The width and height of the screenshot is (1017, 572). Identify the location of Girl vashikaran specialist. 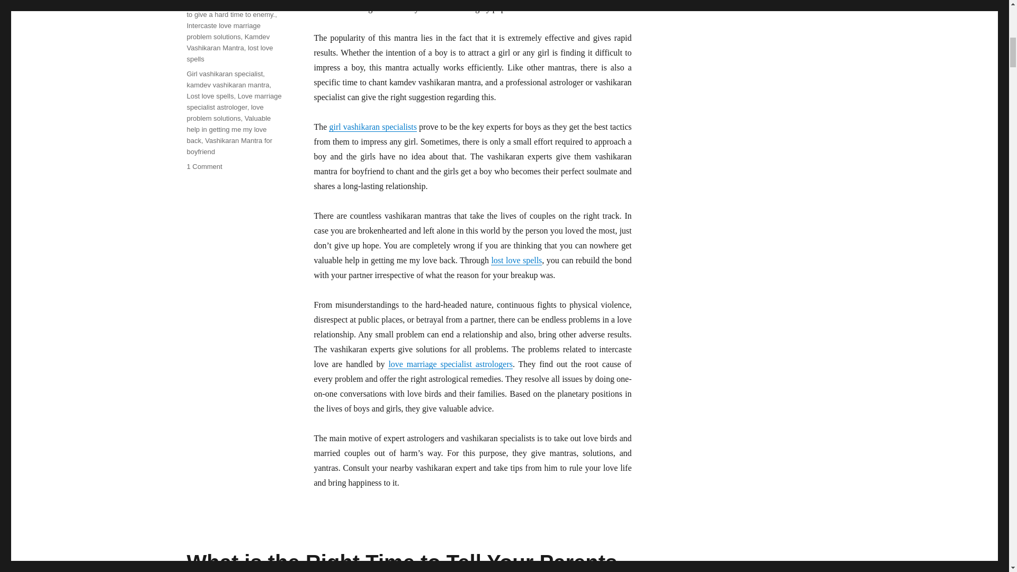
(224, 73).